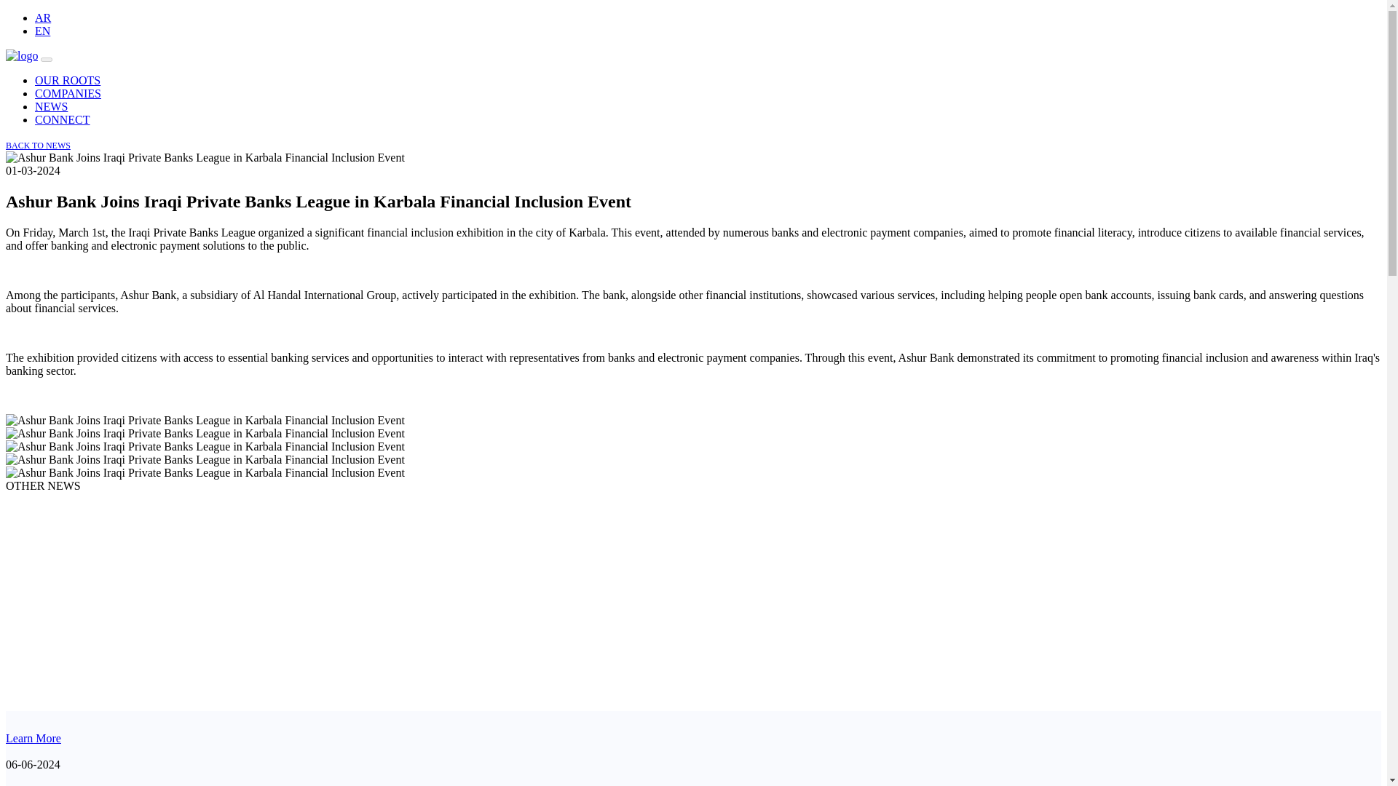 This screenshot has width=1398, height=786. I want to click on CONNECT, so click(63, 119).